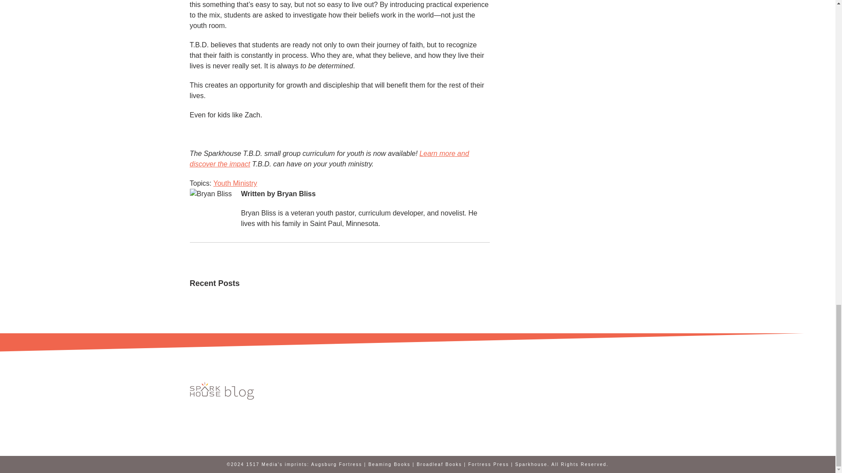 Image resolution: width=842 pixels, height=473 pixels. Describe the element at coordinates (223, 391) in the screenshot. I see `Sparkhouse Blog` at that location.